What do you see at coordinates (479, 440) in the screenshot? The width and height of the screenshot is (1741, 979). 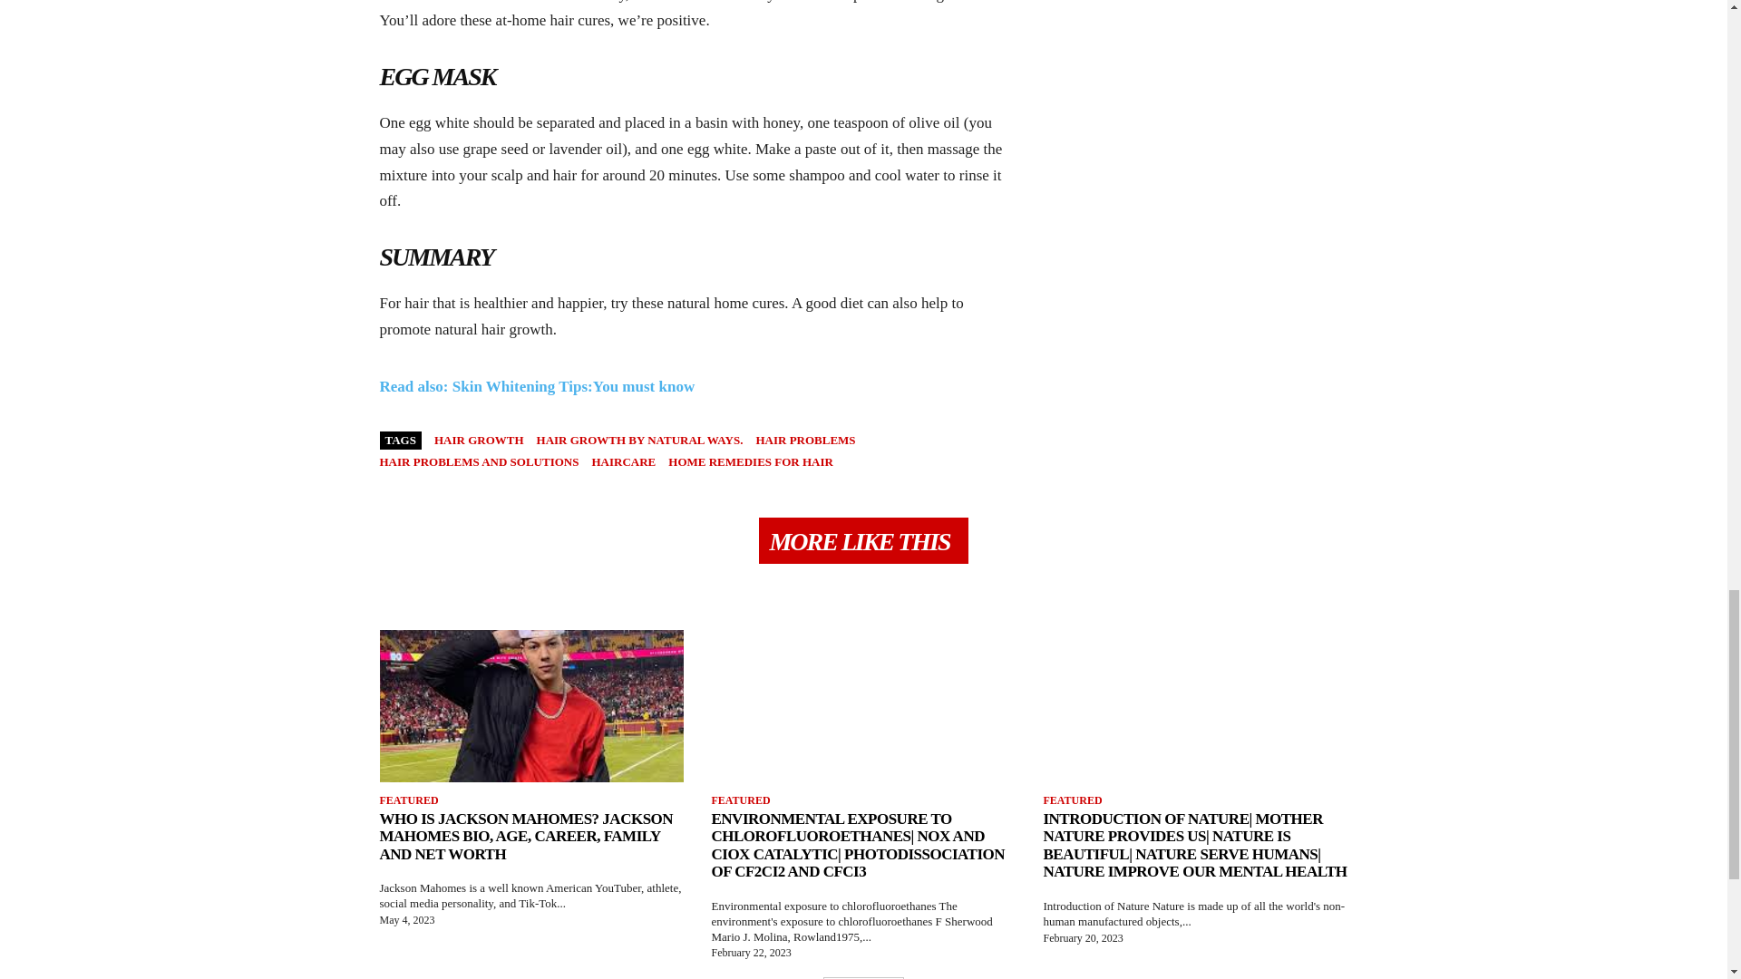 I see `HAIR GROWTH` at bounding box center [479, 440].